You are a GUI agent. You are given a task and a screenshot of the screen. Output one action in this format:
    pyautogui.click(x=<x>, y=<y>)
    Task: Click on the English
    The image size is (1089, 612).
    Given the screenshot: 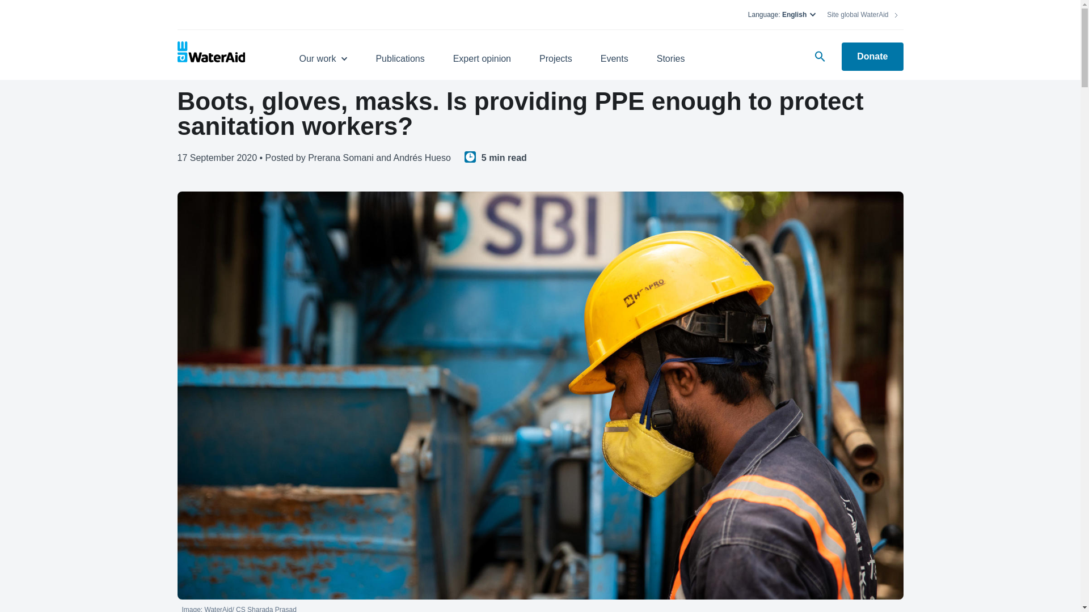 What is the action you would take?
    pyautogui.click(x=799, y=15)
    